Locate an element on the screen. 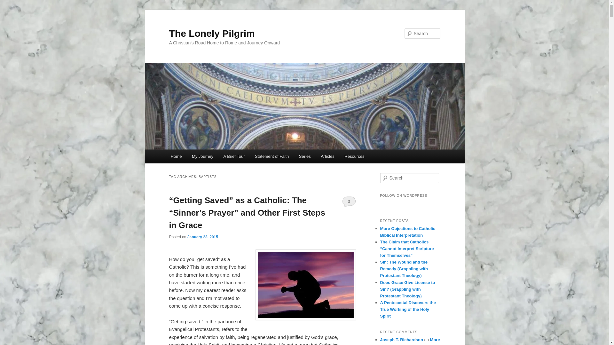  3 is located at coordinates (349, 202).